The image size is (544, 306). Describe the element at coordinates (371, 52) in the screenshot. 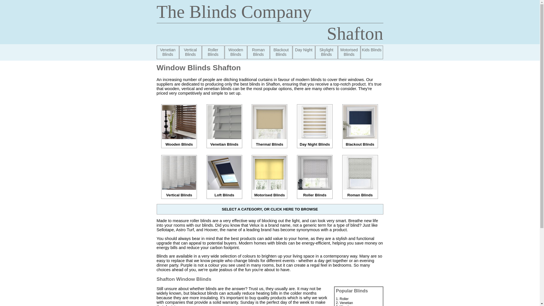

I see `Kids Blinds Shafton` at that location.